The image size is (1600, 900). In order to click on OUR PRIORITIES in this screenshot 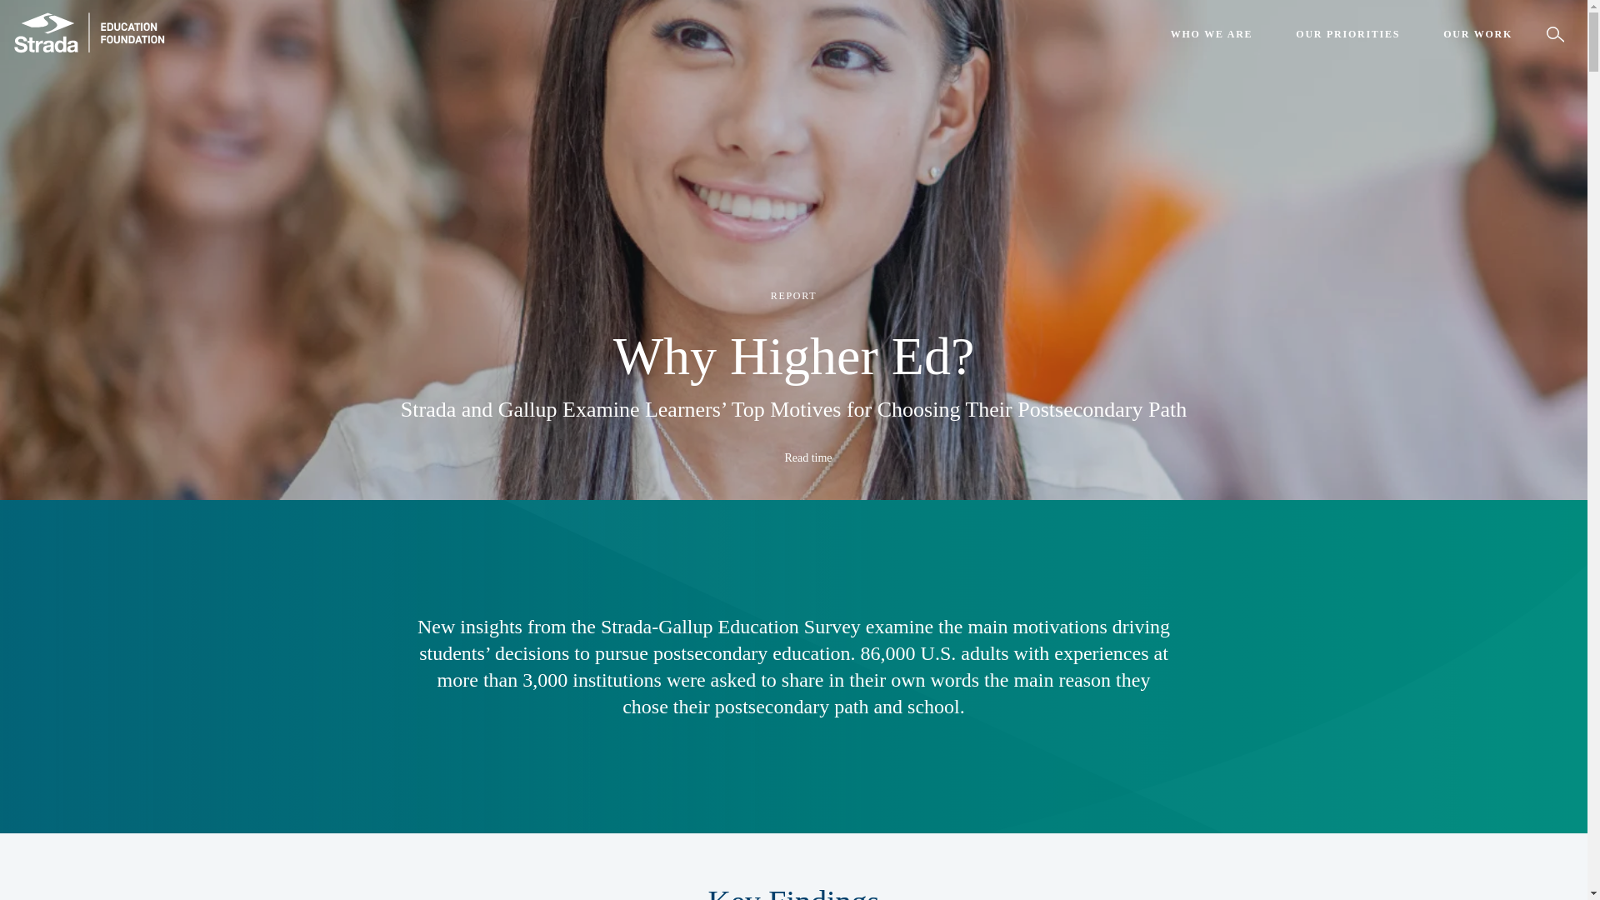, I will do `click(1347, 34)`.